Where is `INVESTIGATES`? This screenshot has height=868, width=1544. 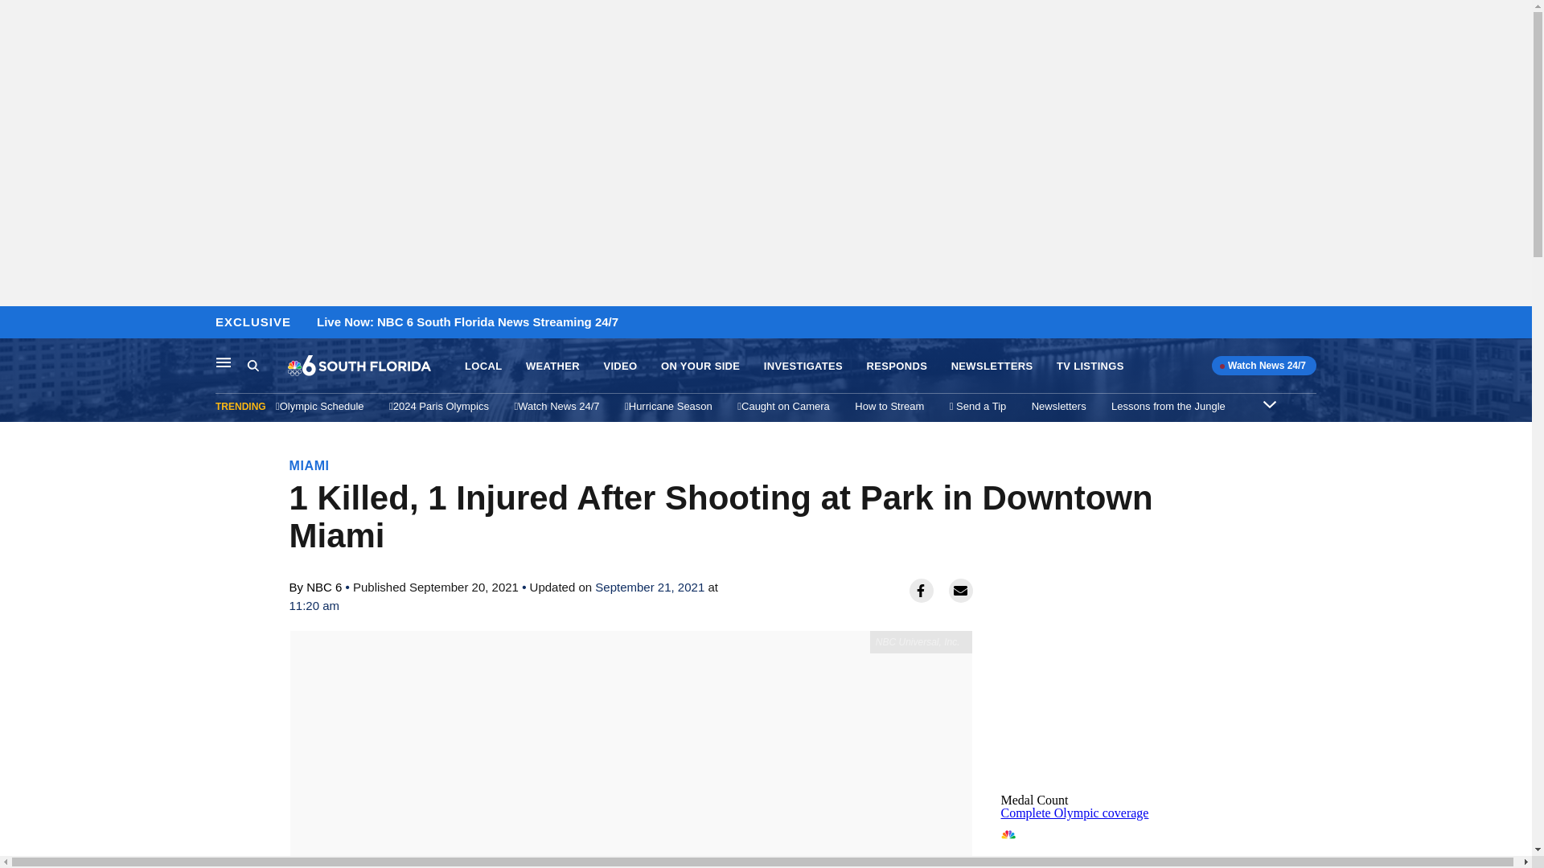 INVESTIGATES is located at coordinates (253, 365).